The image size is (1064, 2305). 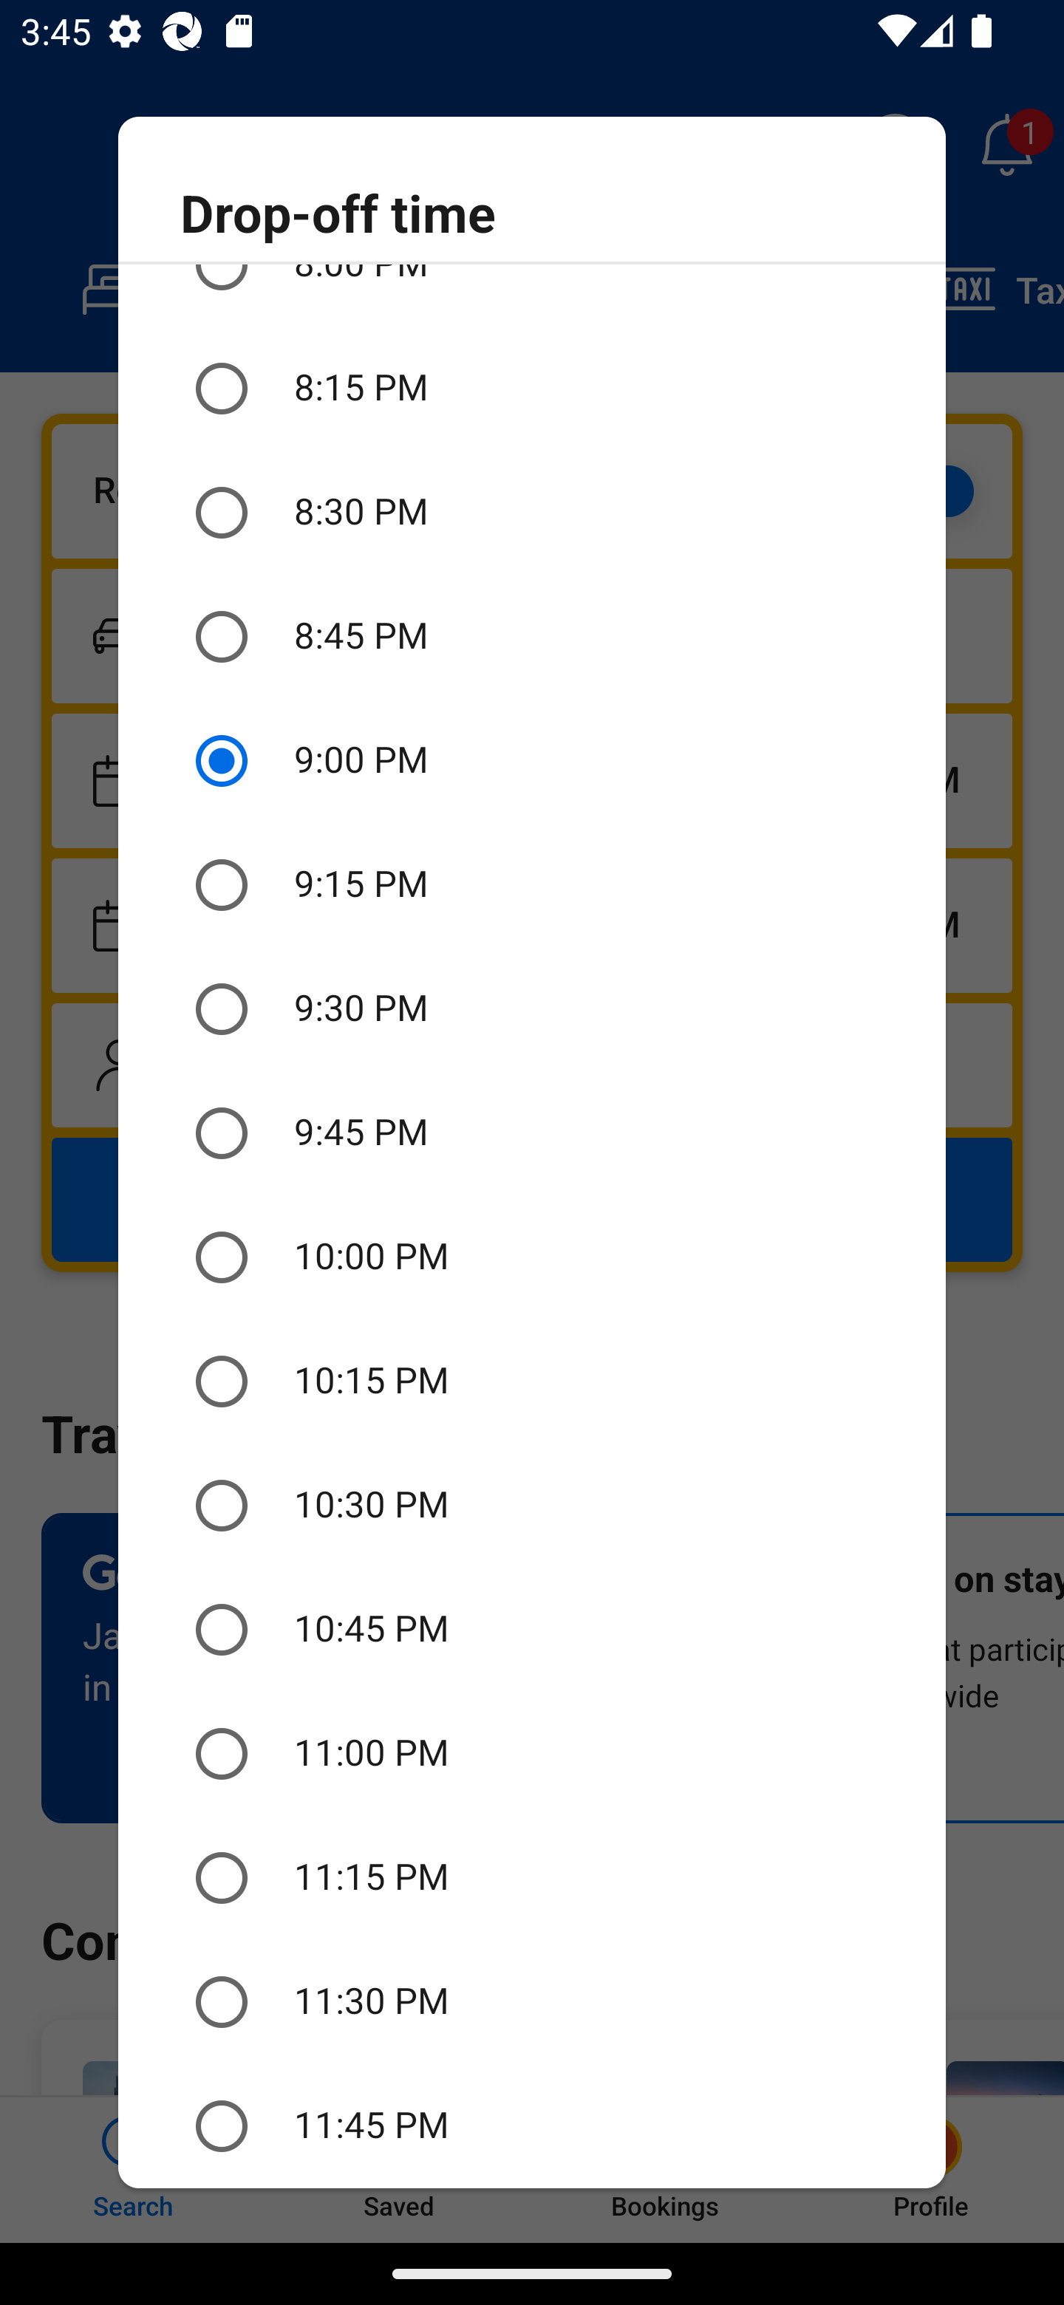 What do you see at coordinates (532, 513) in the screenshot?
I see `8:30 PM` at bounding box center [532, 513].